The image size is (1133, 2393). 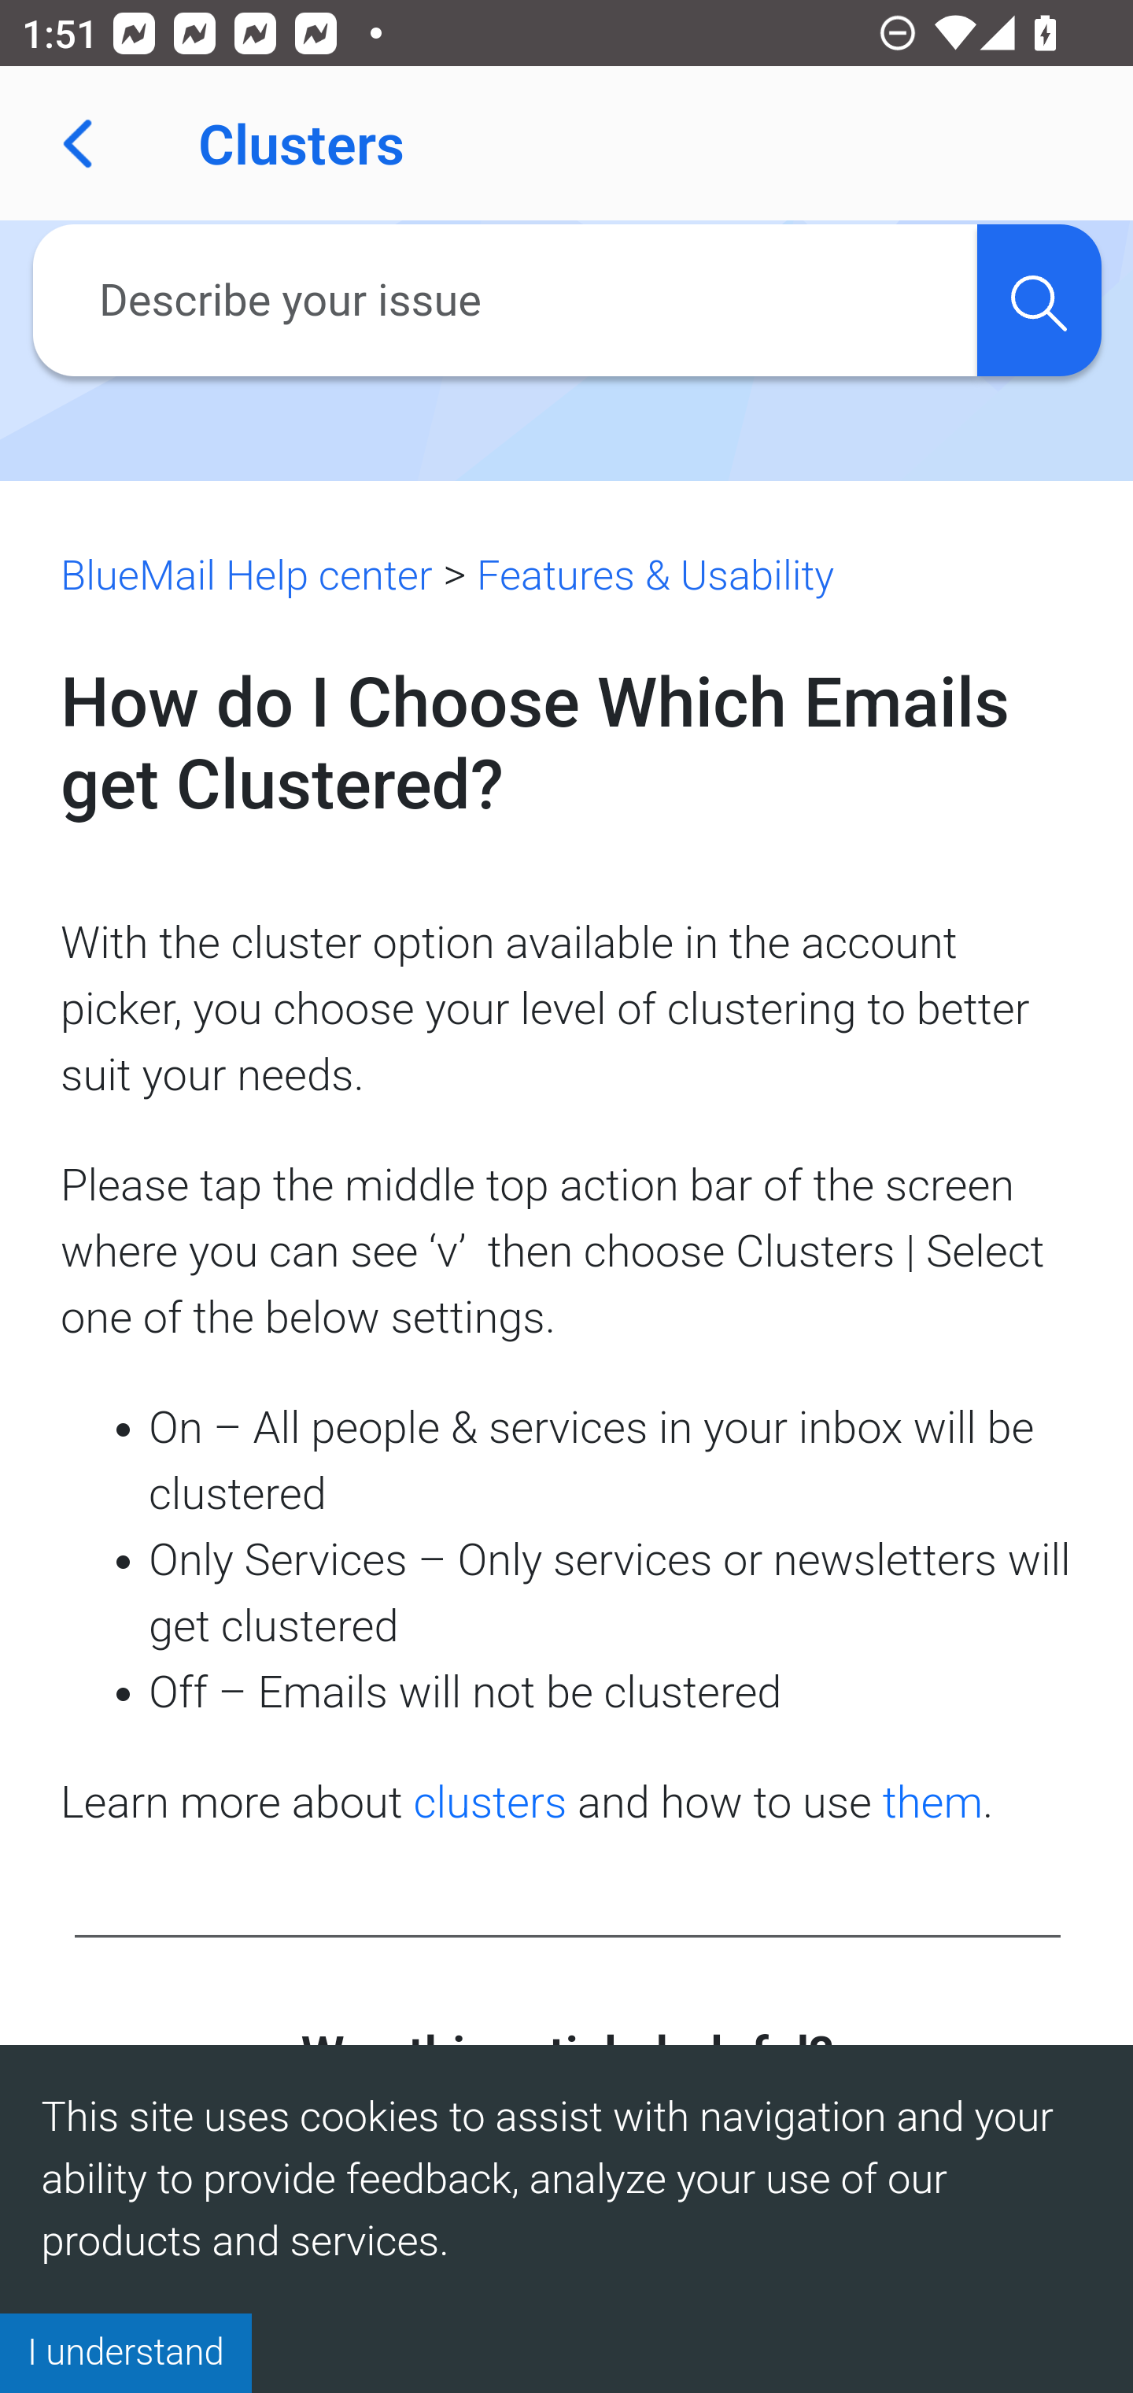 I want to click on clusters, so click(x=491, y=1800).